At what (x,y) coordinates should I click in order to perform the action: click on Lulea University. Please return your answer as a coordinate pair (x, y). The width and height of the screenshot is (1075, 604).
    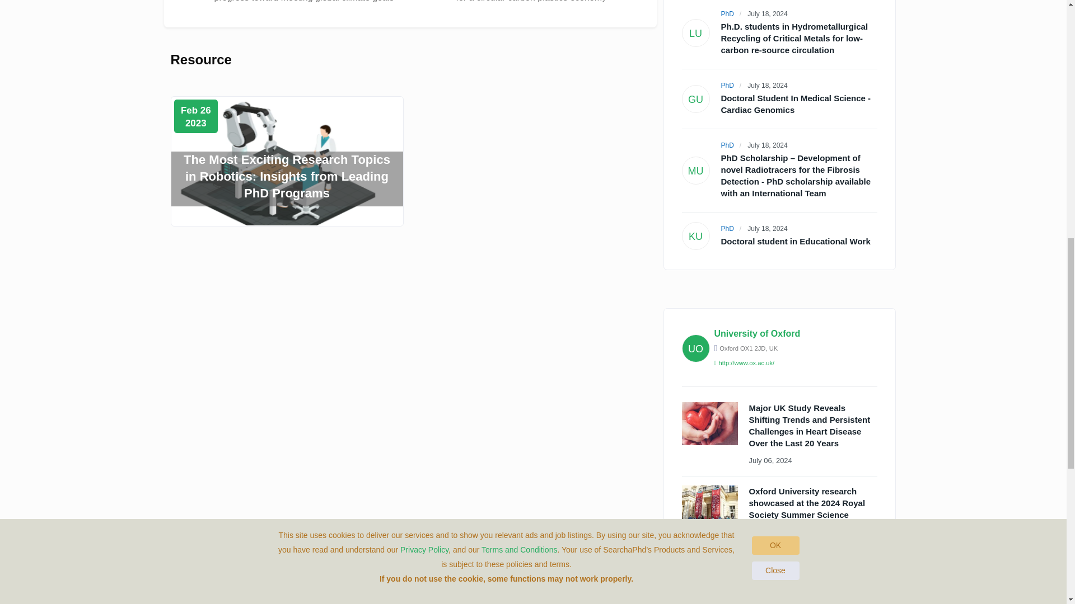
    Looking at the image, I should click on (728, 14).